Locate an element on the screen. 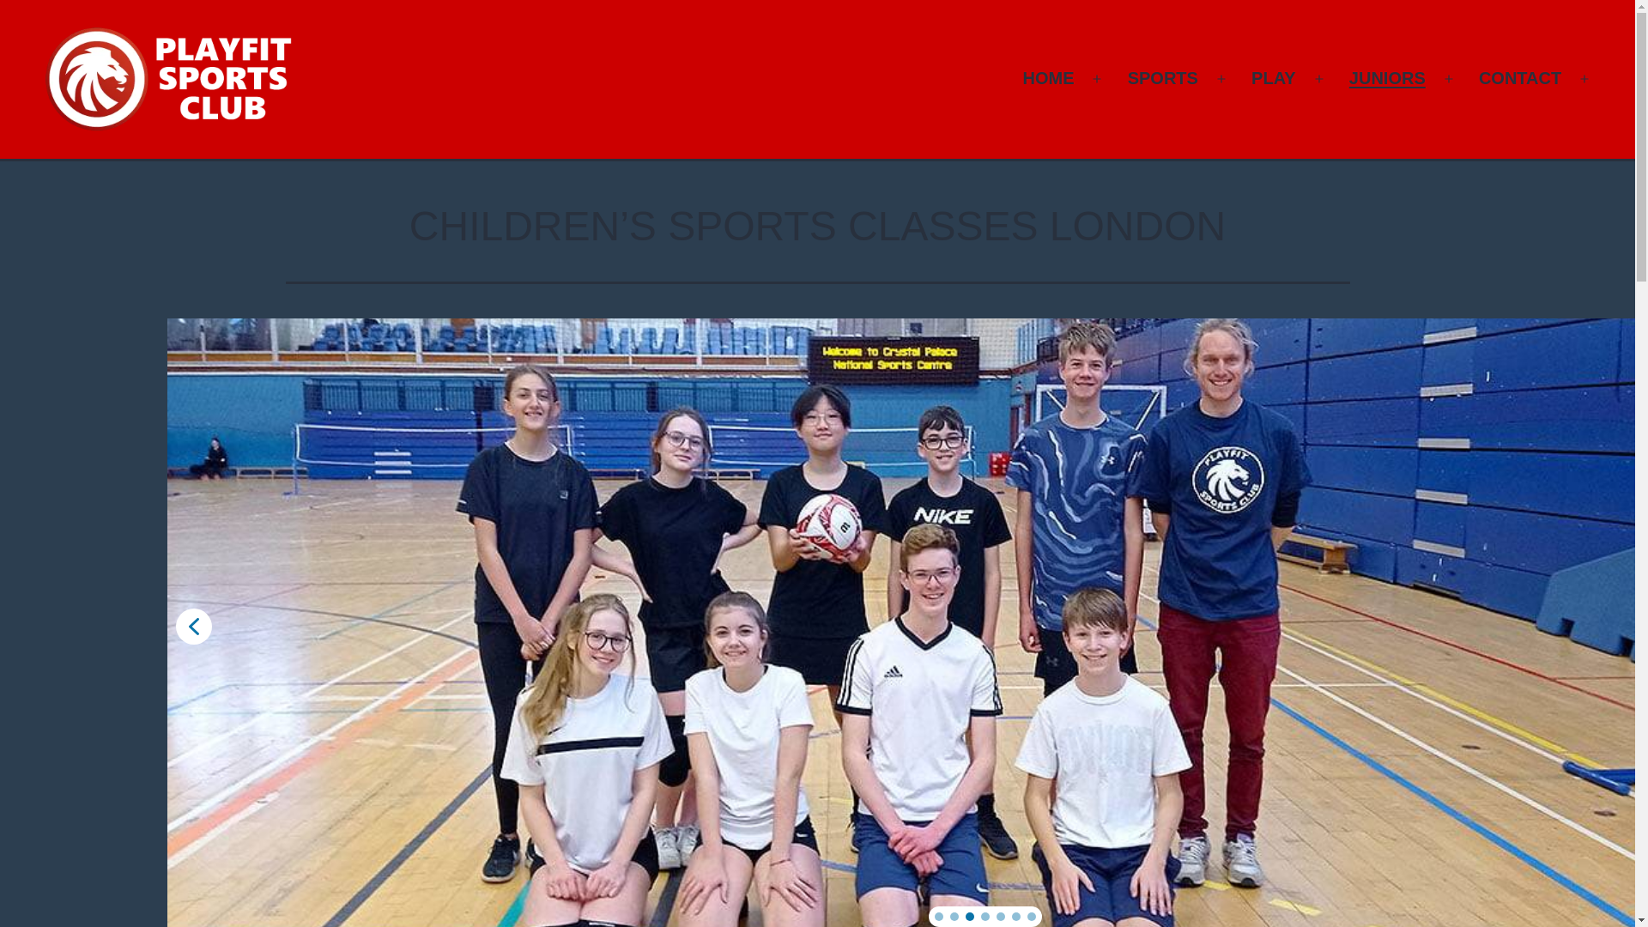 Image resolution: width=1648 pixels, height=927 pixels. SPORTS is located at coordinates (1162, 78).